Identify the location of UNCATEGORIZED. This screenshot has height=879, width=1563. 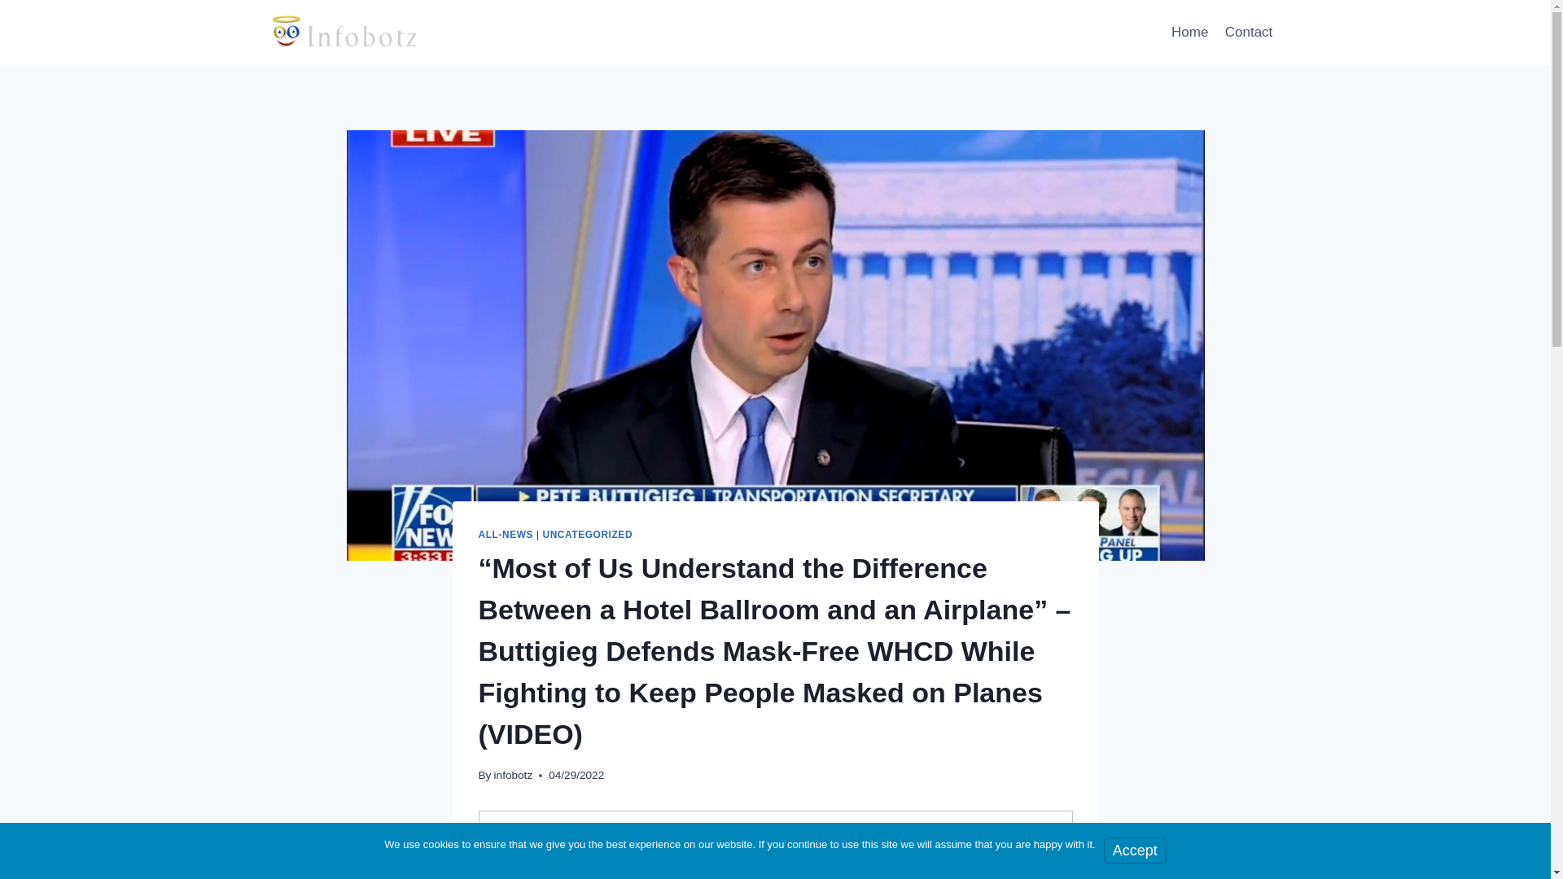
(588, 535).